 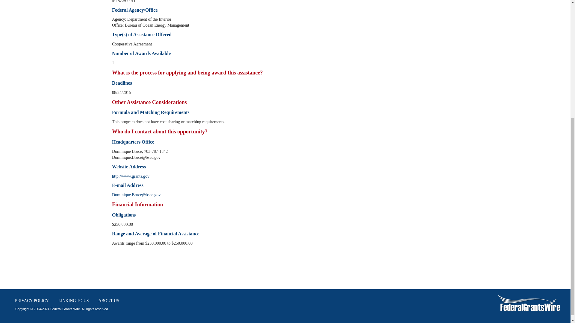 What do you see at coordinates (74, 301) in the screenshot?
I see `LINKING TO US` at bounding box center [74, 301].